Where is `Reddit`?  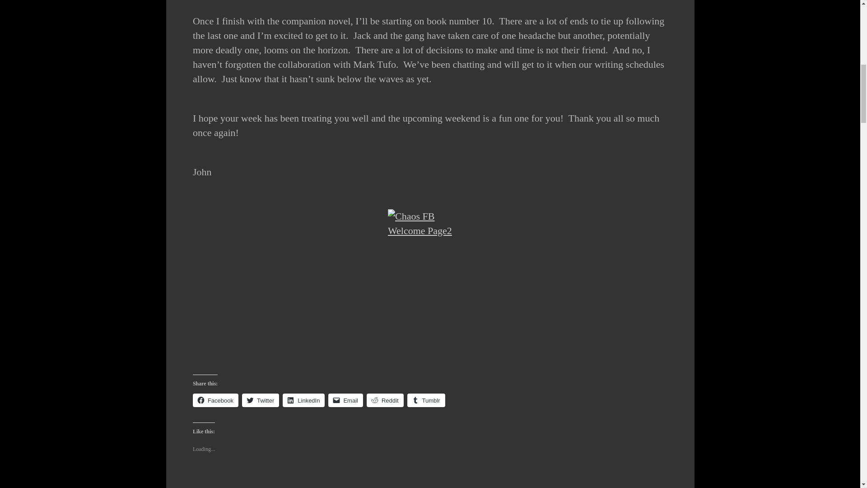
Reddit is located at coordinates (385, 400).